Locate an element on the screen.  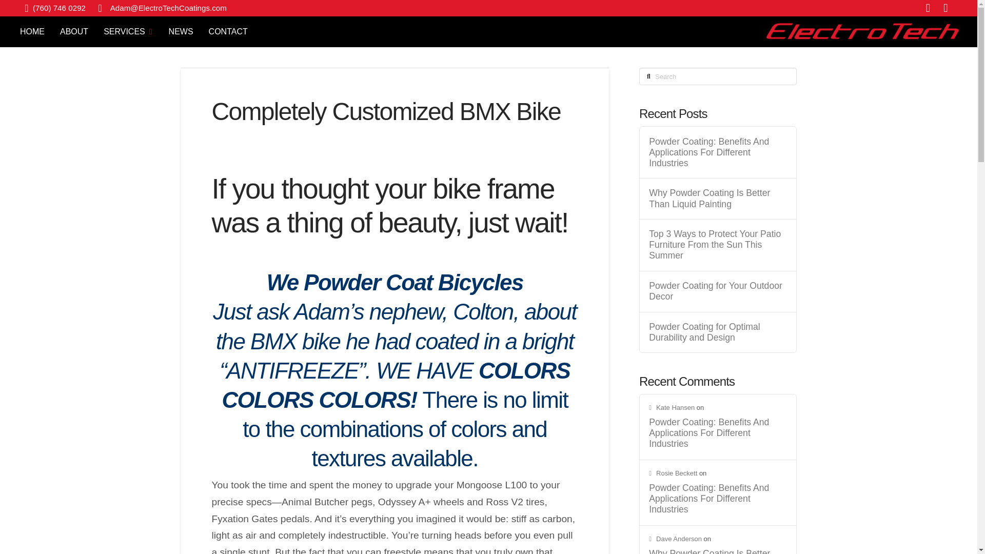
NEWS is located at coordinates (181, 32).